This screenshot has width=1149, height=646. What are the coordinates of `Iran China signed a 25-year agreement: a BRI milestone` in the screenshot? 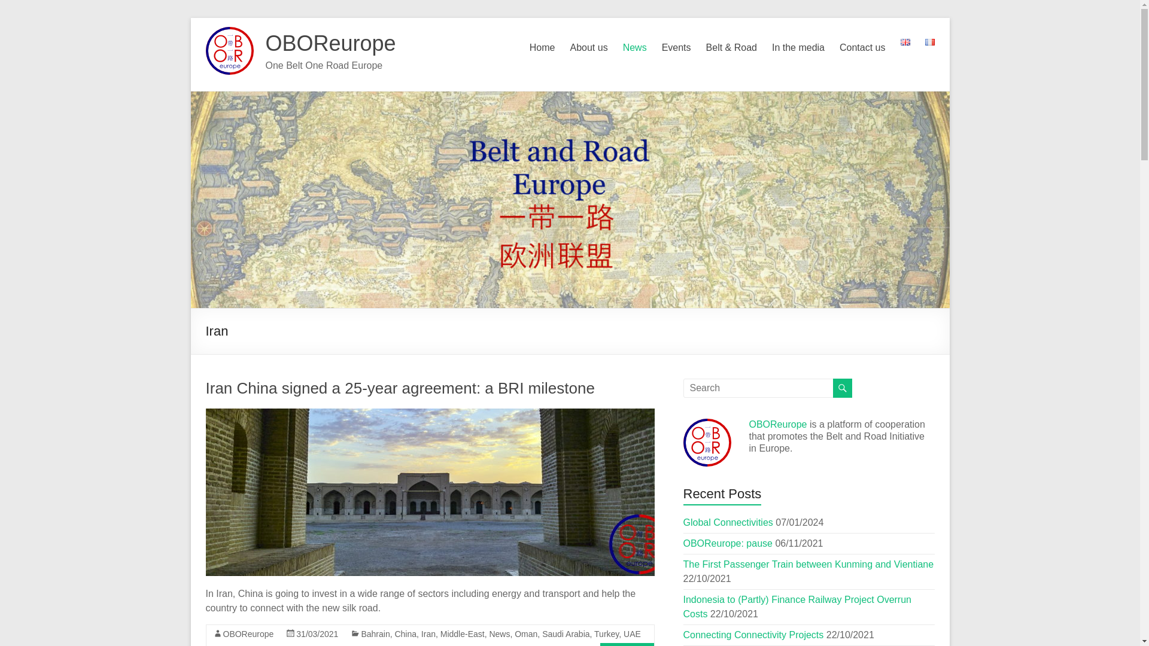 It's located at (430, 492).